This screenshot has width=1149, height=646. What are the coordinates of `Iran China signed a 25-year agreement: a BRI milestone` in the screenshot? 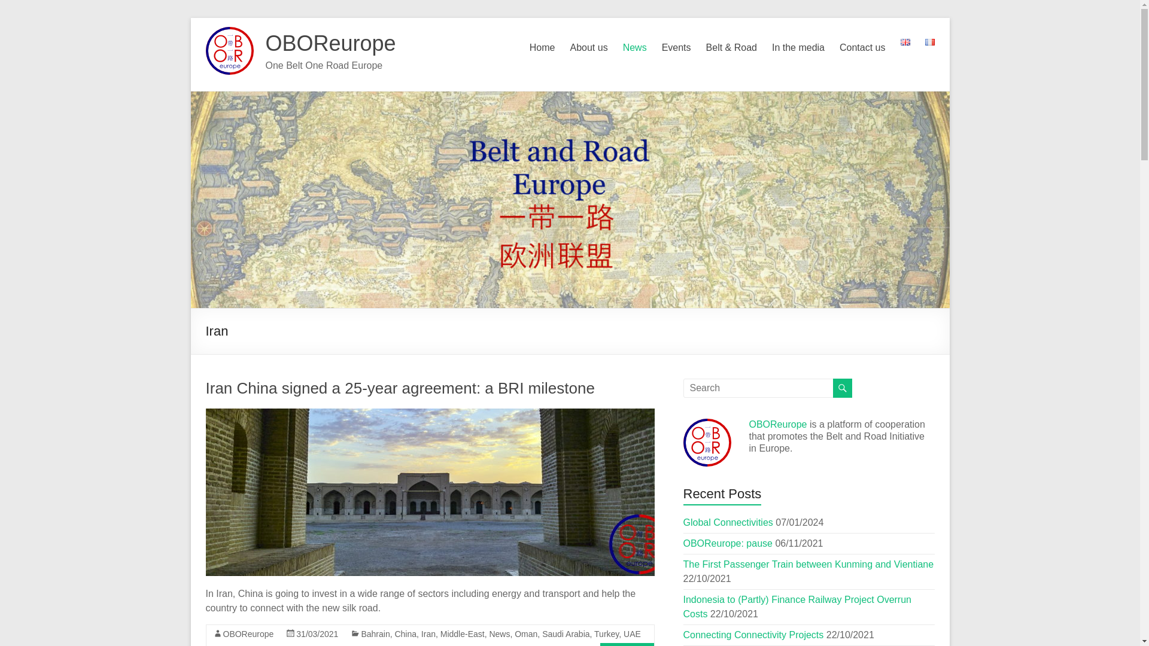 It's located at (430, 492).